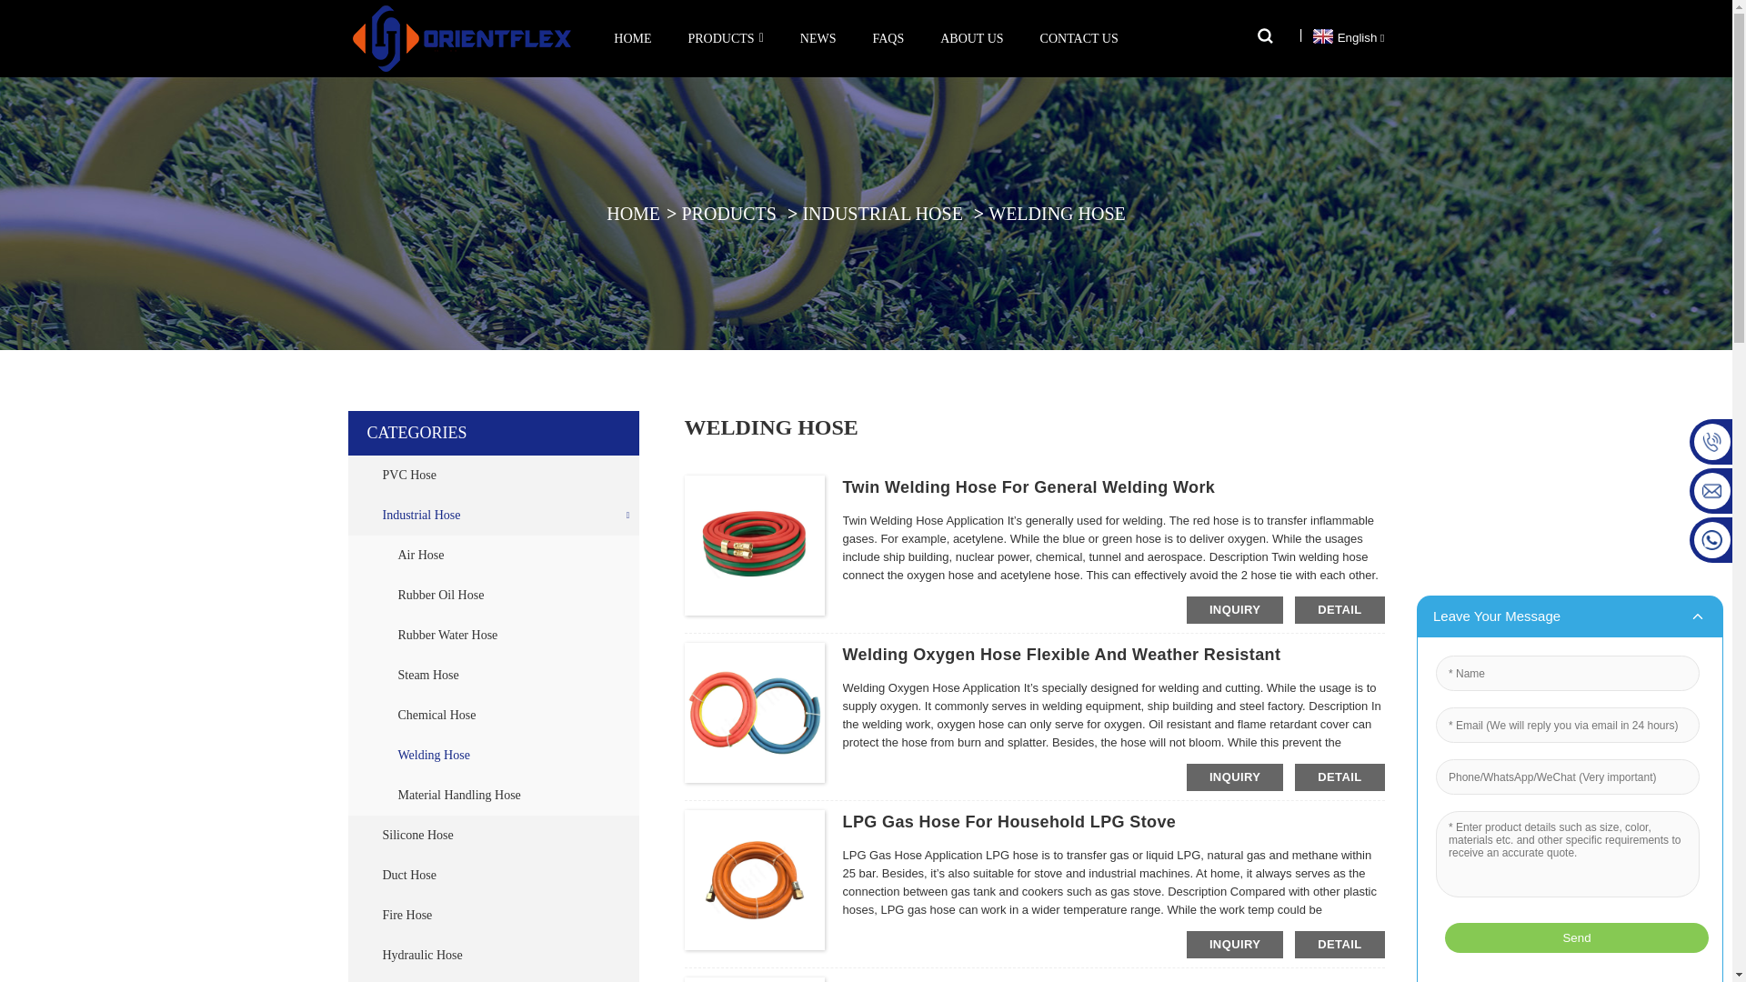 The width and height of the screenshot is (1746, 982). I want to click on CONTACT US, so click(1079, 38).